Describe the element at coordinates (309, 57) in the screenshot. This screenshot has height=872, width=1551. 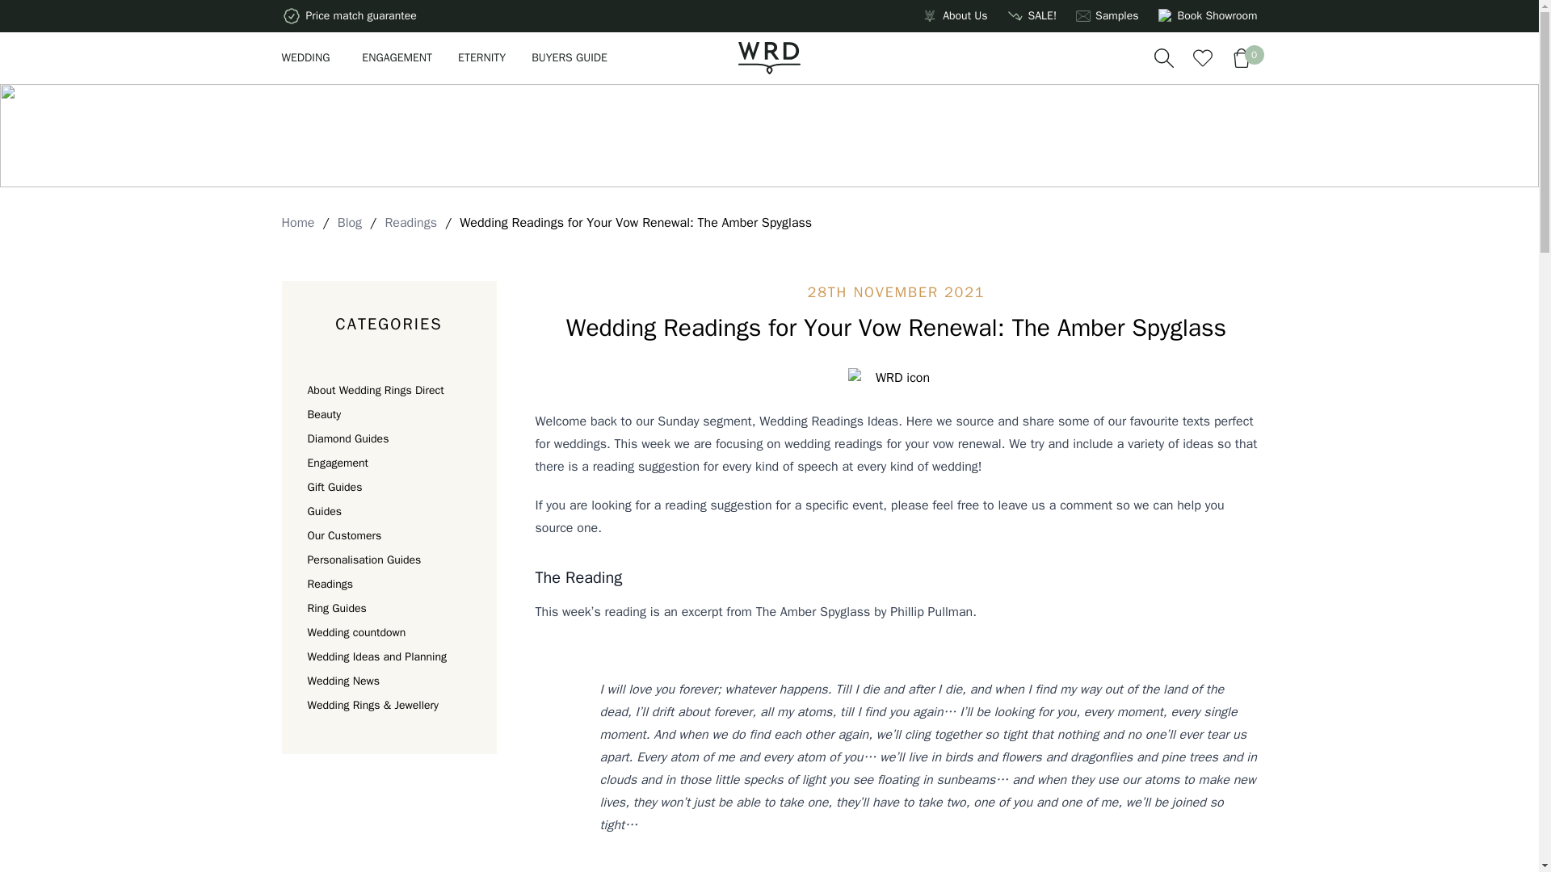
I see `WEDDING` at that location.